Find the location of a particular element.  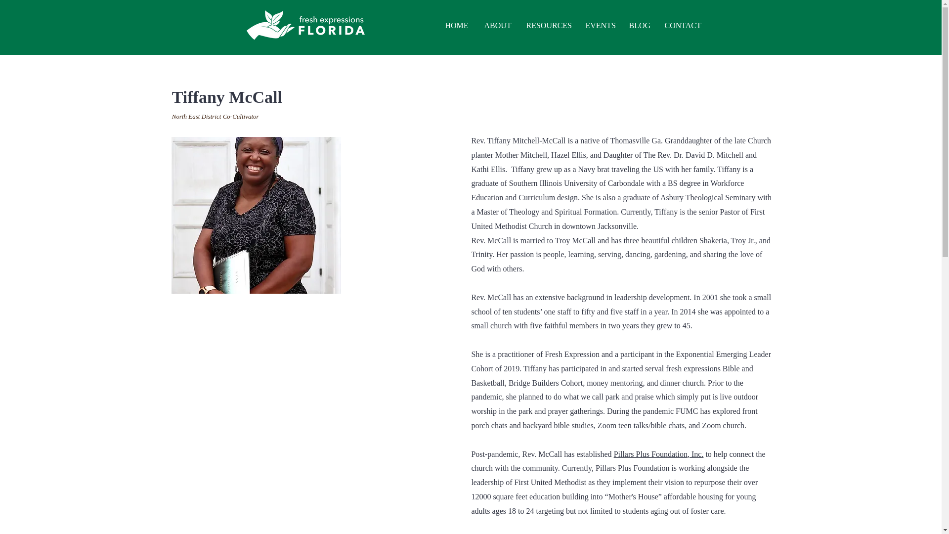

CONTACT is located at coordinates (683, 25).